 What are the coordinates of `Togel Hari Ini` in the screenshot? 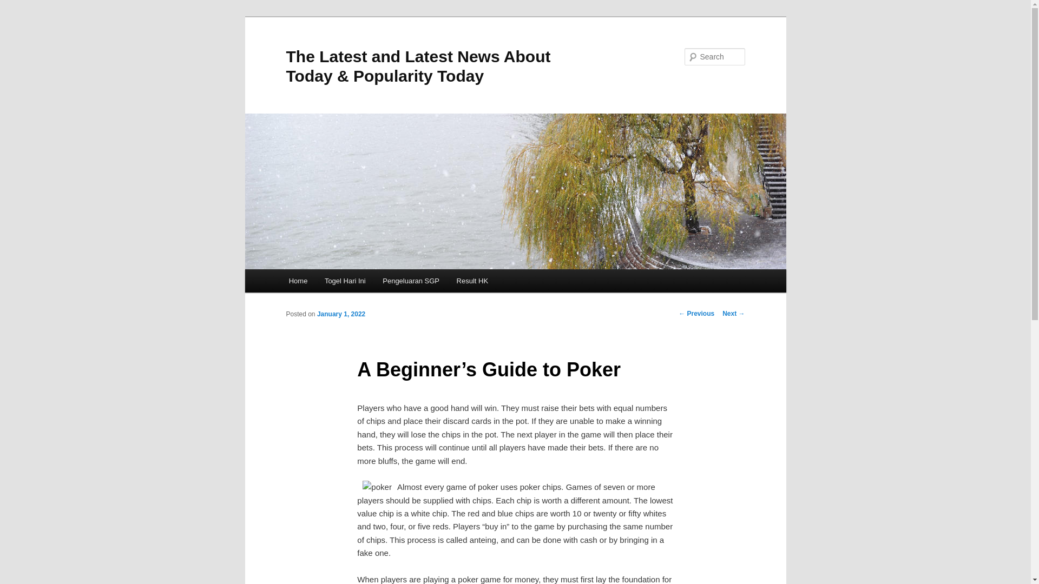 It's located at (345, 281).